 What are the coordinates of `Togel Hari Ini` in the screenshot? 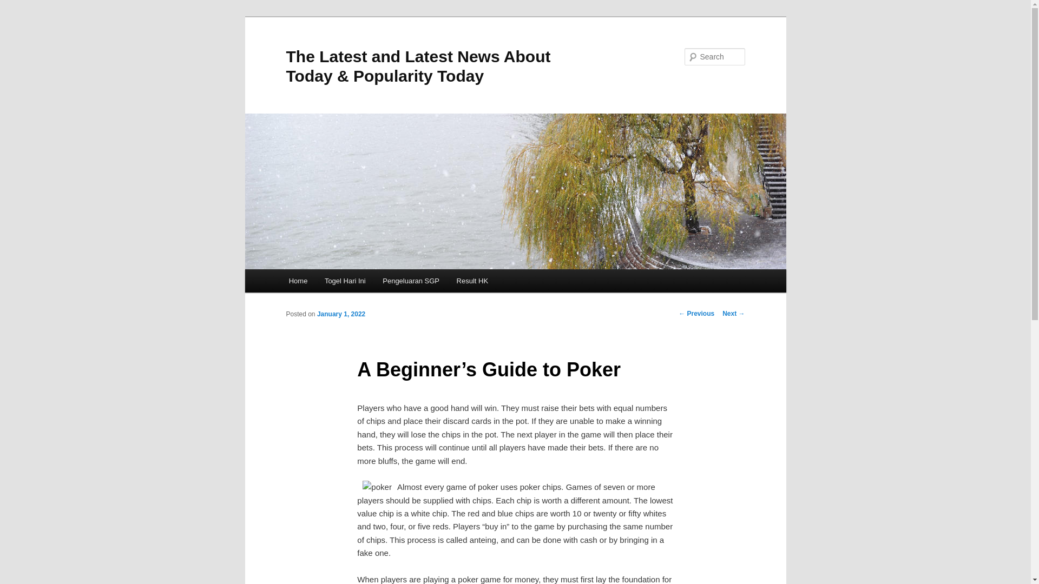 It's located at (345, 281).